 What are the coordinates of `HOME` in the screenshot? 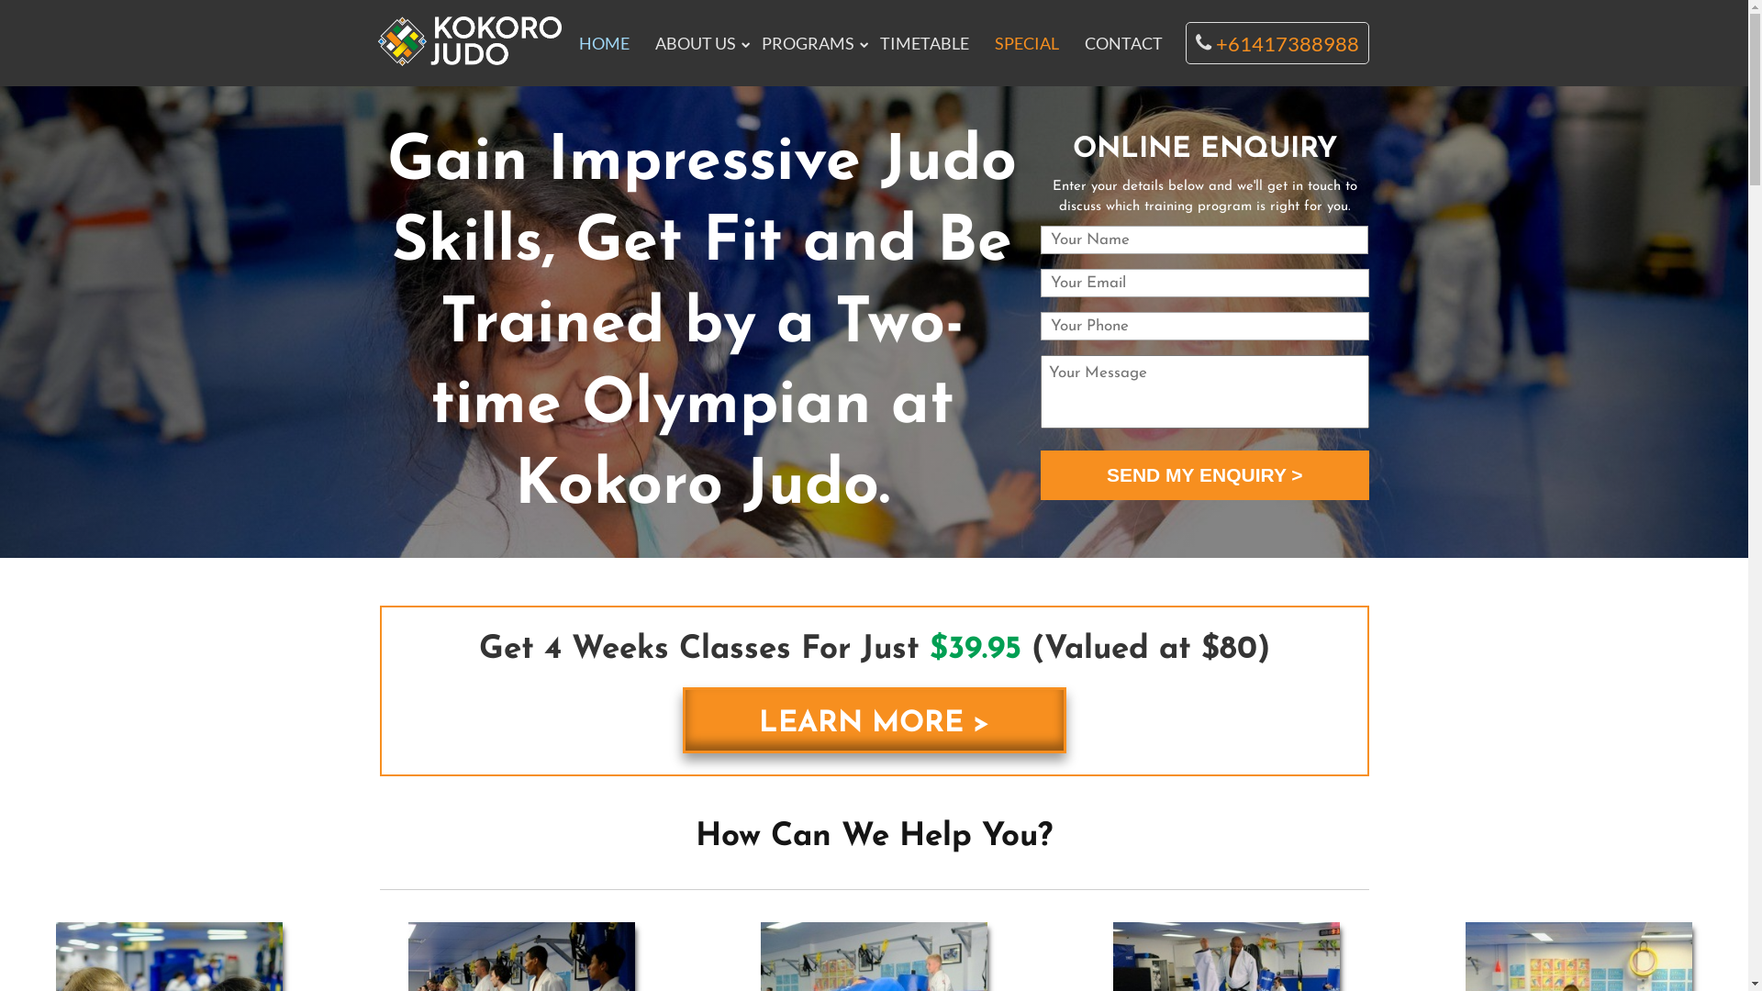 It's located at (604, 43).